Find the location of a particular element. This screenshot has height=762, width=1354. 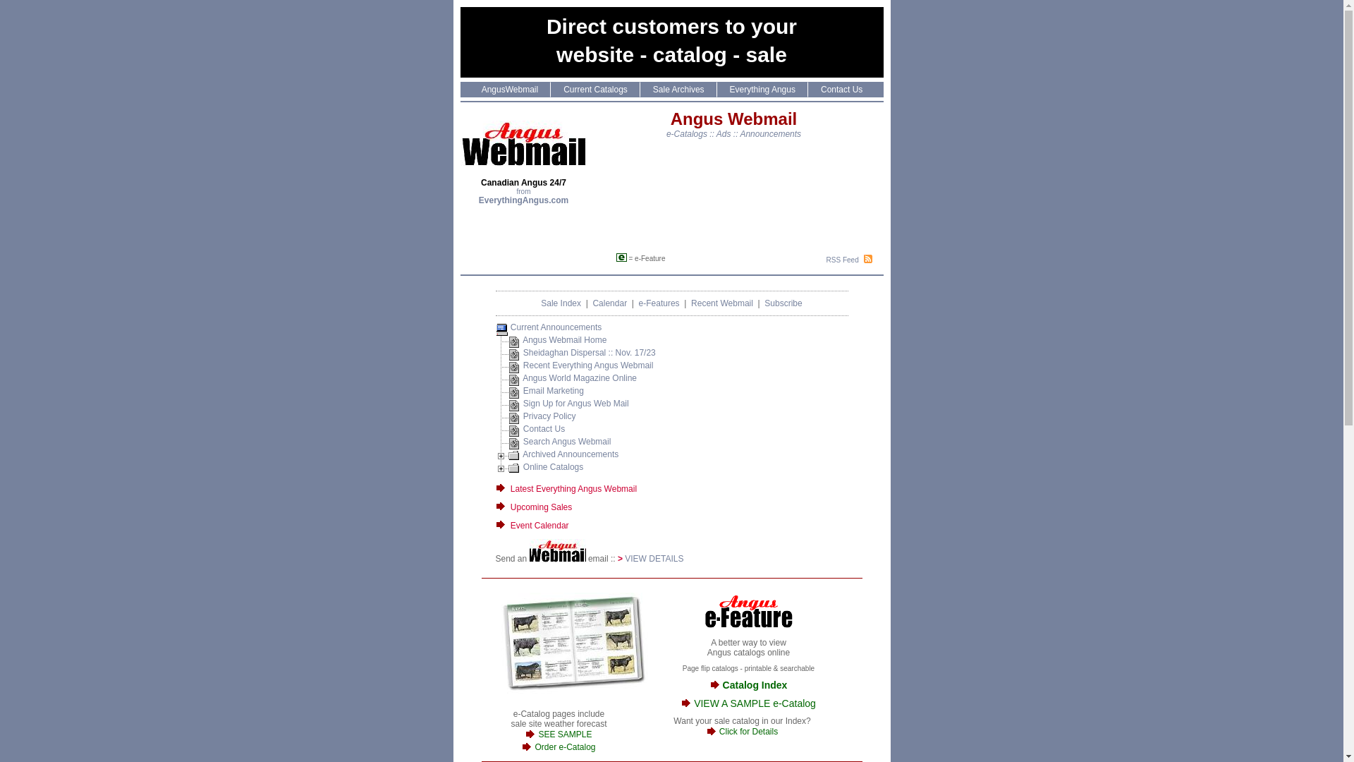

Sign Up for Angus Web Mail is located at coordinates (576, 404).